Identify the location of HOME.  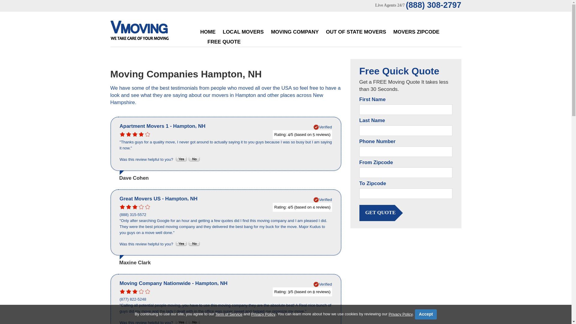
(208, 32).